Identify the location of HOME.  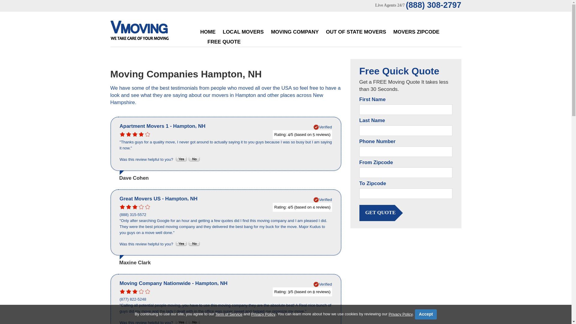
(208, 32).